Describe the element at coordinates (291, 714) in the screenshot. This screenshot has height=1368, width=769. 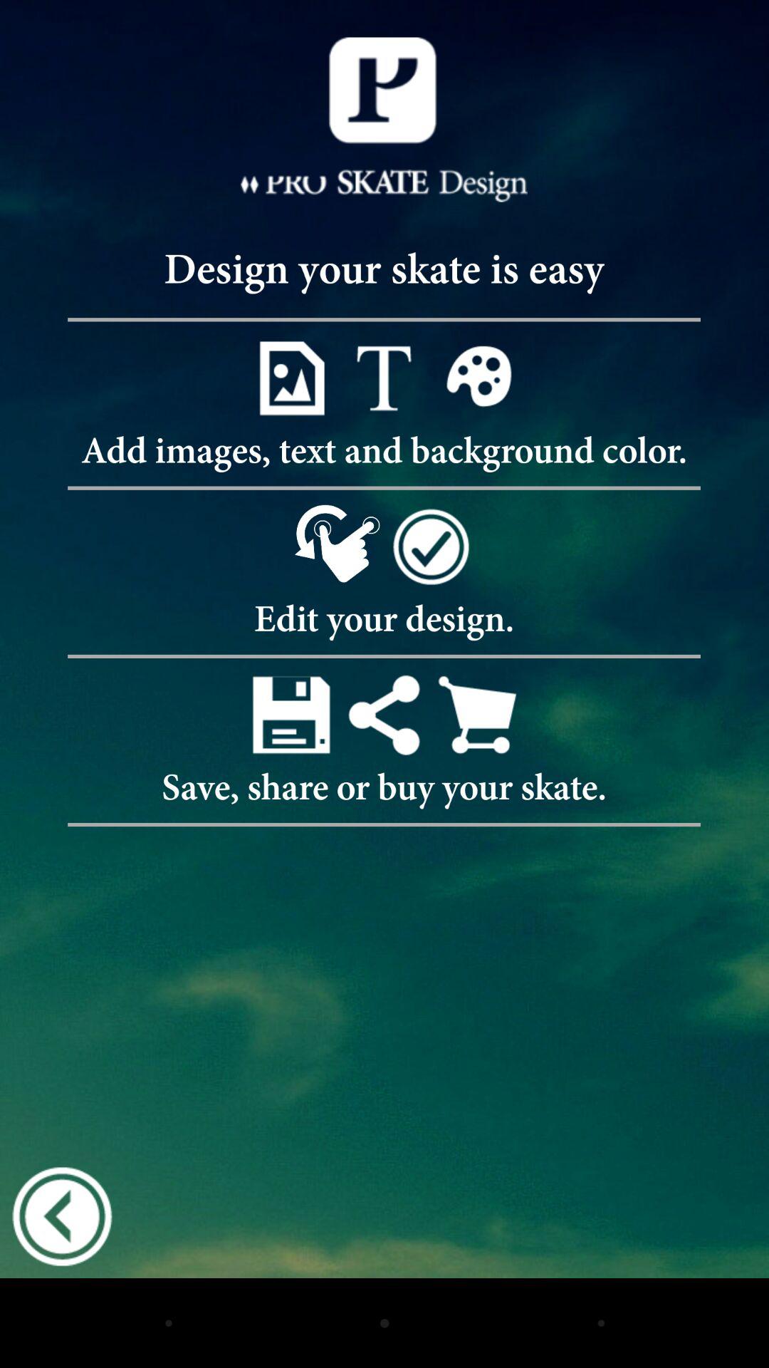
I see `save created drawing` at that location.